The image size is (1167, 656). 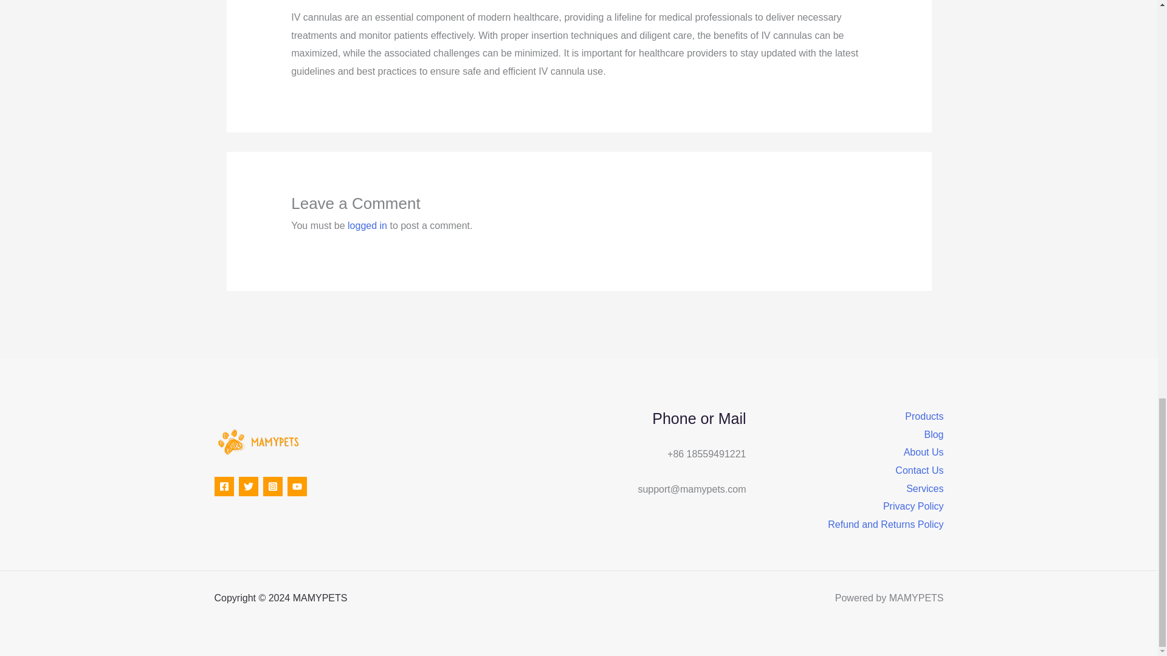 I want to click on About Us, so click(x=924, y=453).